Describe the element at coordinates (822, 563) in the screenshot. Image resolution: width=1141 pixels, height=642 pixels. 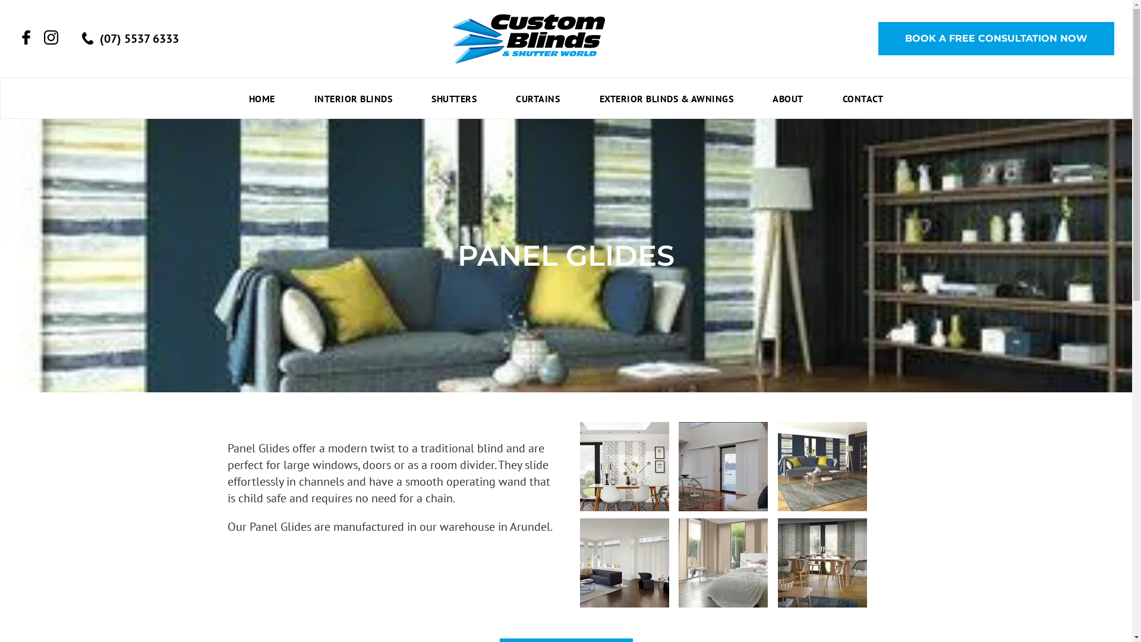
I see `Indoor Panel Glides 6` at that location.